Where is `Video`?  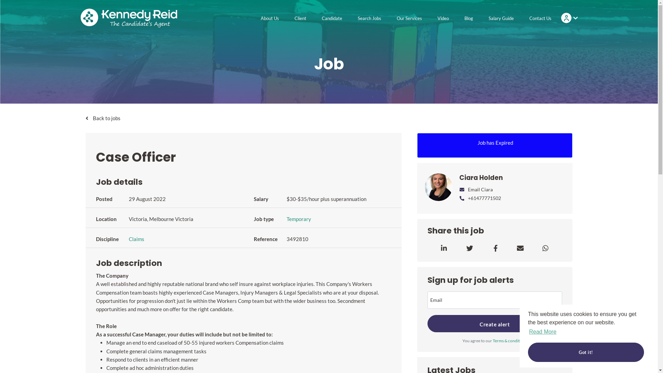
Video is located at coordinates (443, 18).